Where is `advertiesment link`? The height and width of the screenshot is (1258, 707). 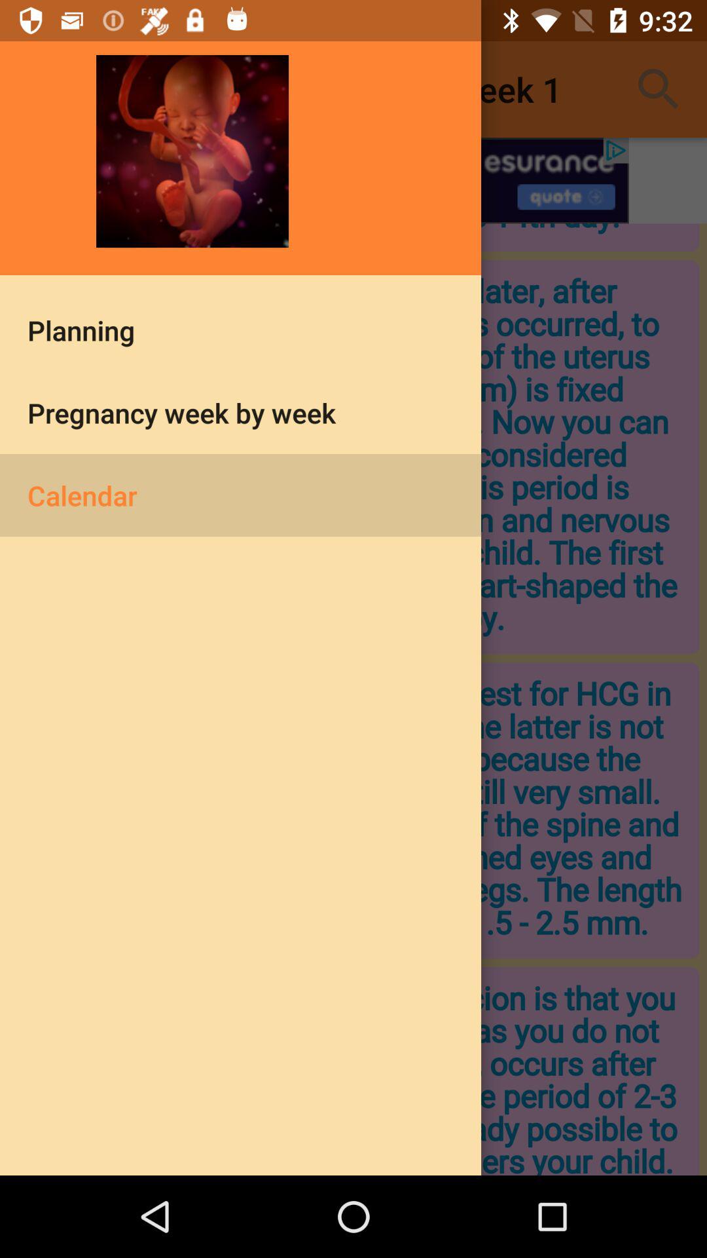 advertiesment link is located at coordinates (353, 181).